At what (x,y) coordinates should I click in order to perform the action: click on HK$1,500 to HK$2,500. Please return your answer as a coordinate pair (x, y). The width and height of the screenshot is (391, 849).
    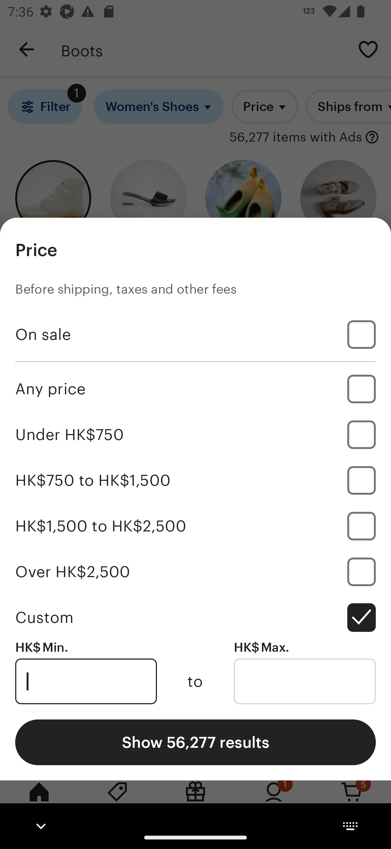
    Looking at the image, I should click on (195, 526).